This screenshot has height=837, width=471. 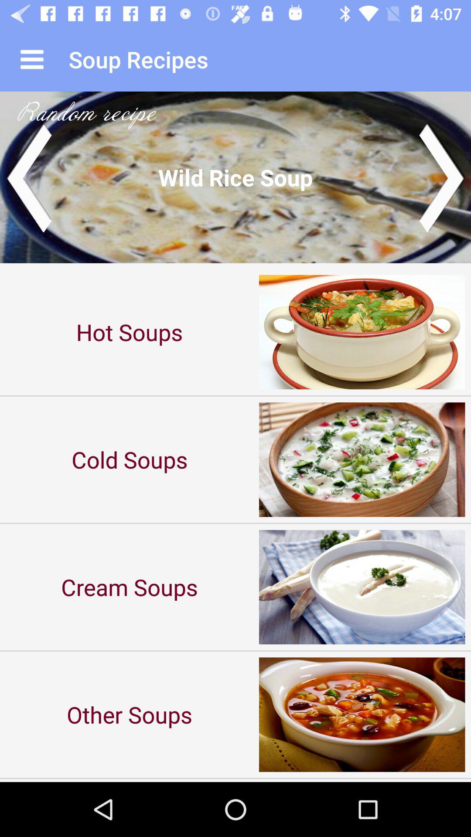 I want to click on scroll to other soups, so click(x=130, y=714).